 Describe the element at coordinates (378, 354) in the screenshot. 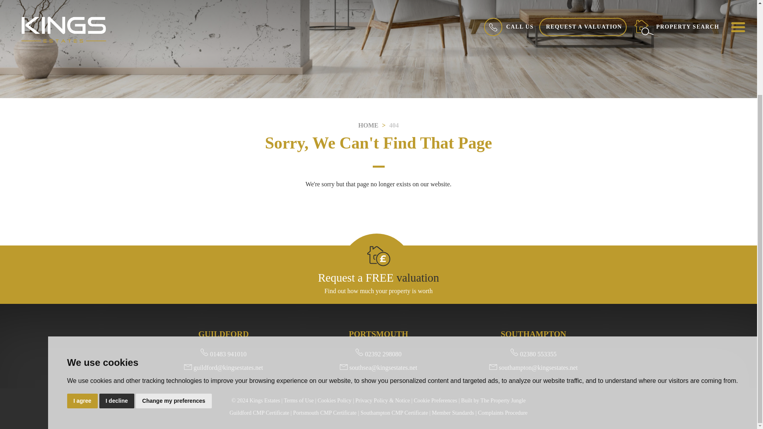

I see `02392 298080` at that location.